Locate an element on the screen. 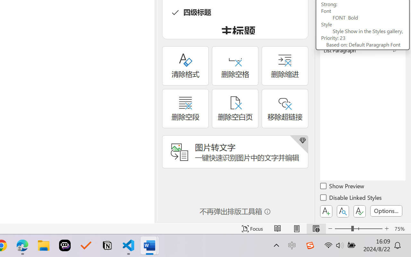 The height and width of the screenshot is (257, 411). Class: NetUIImage is located at coordinates (358, 50).